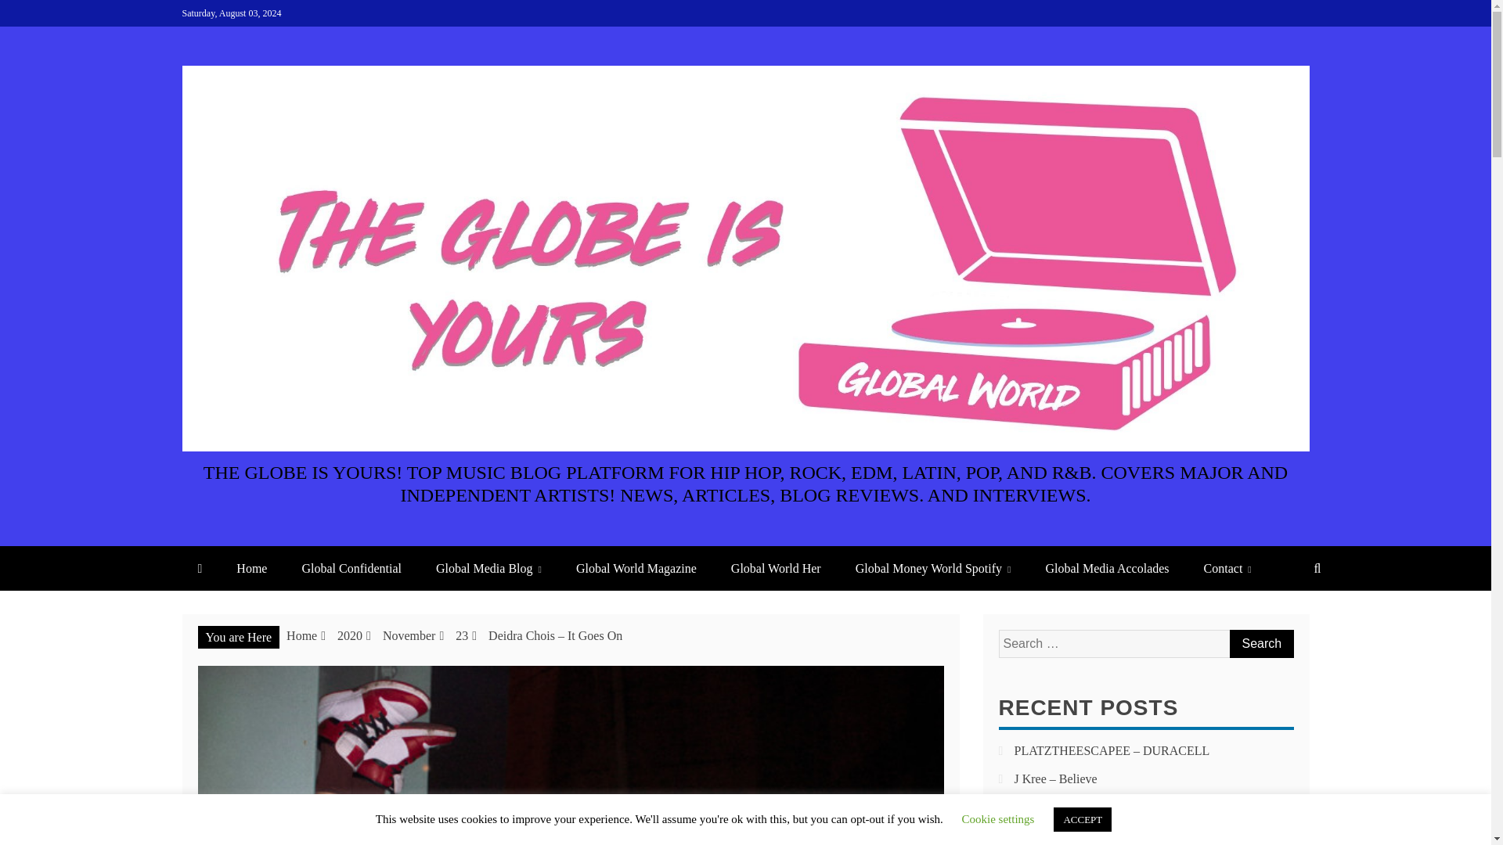 Image resolution: width=1503 pixels, height=845 pixels. Describe the element at coordinates (351, 568) in the screenshot. I see `Global Confidential` at that location.